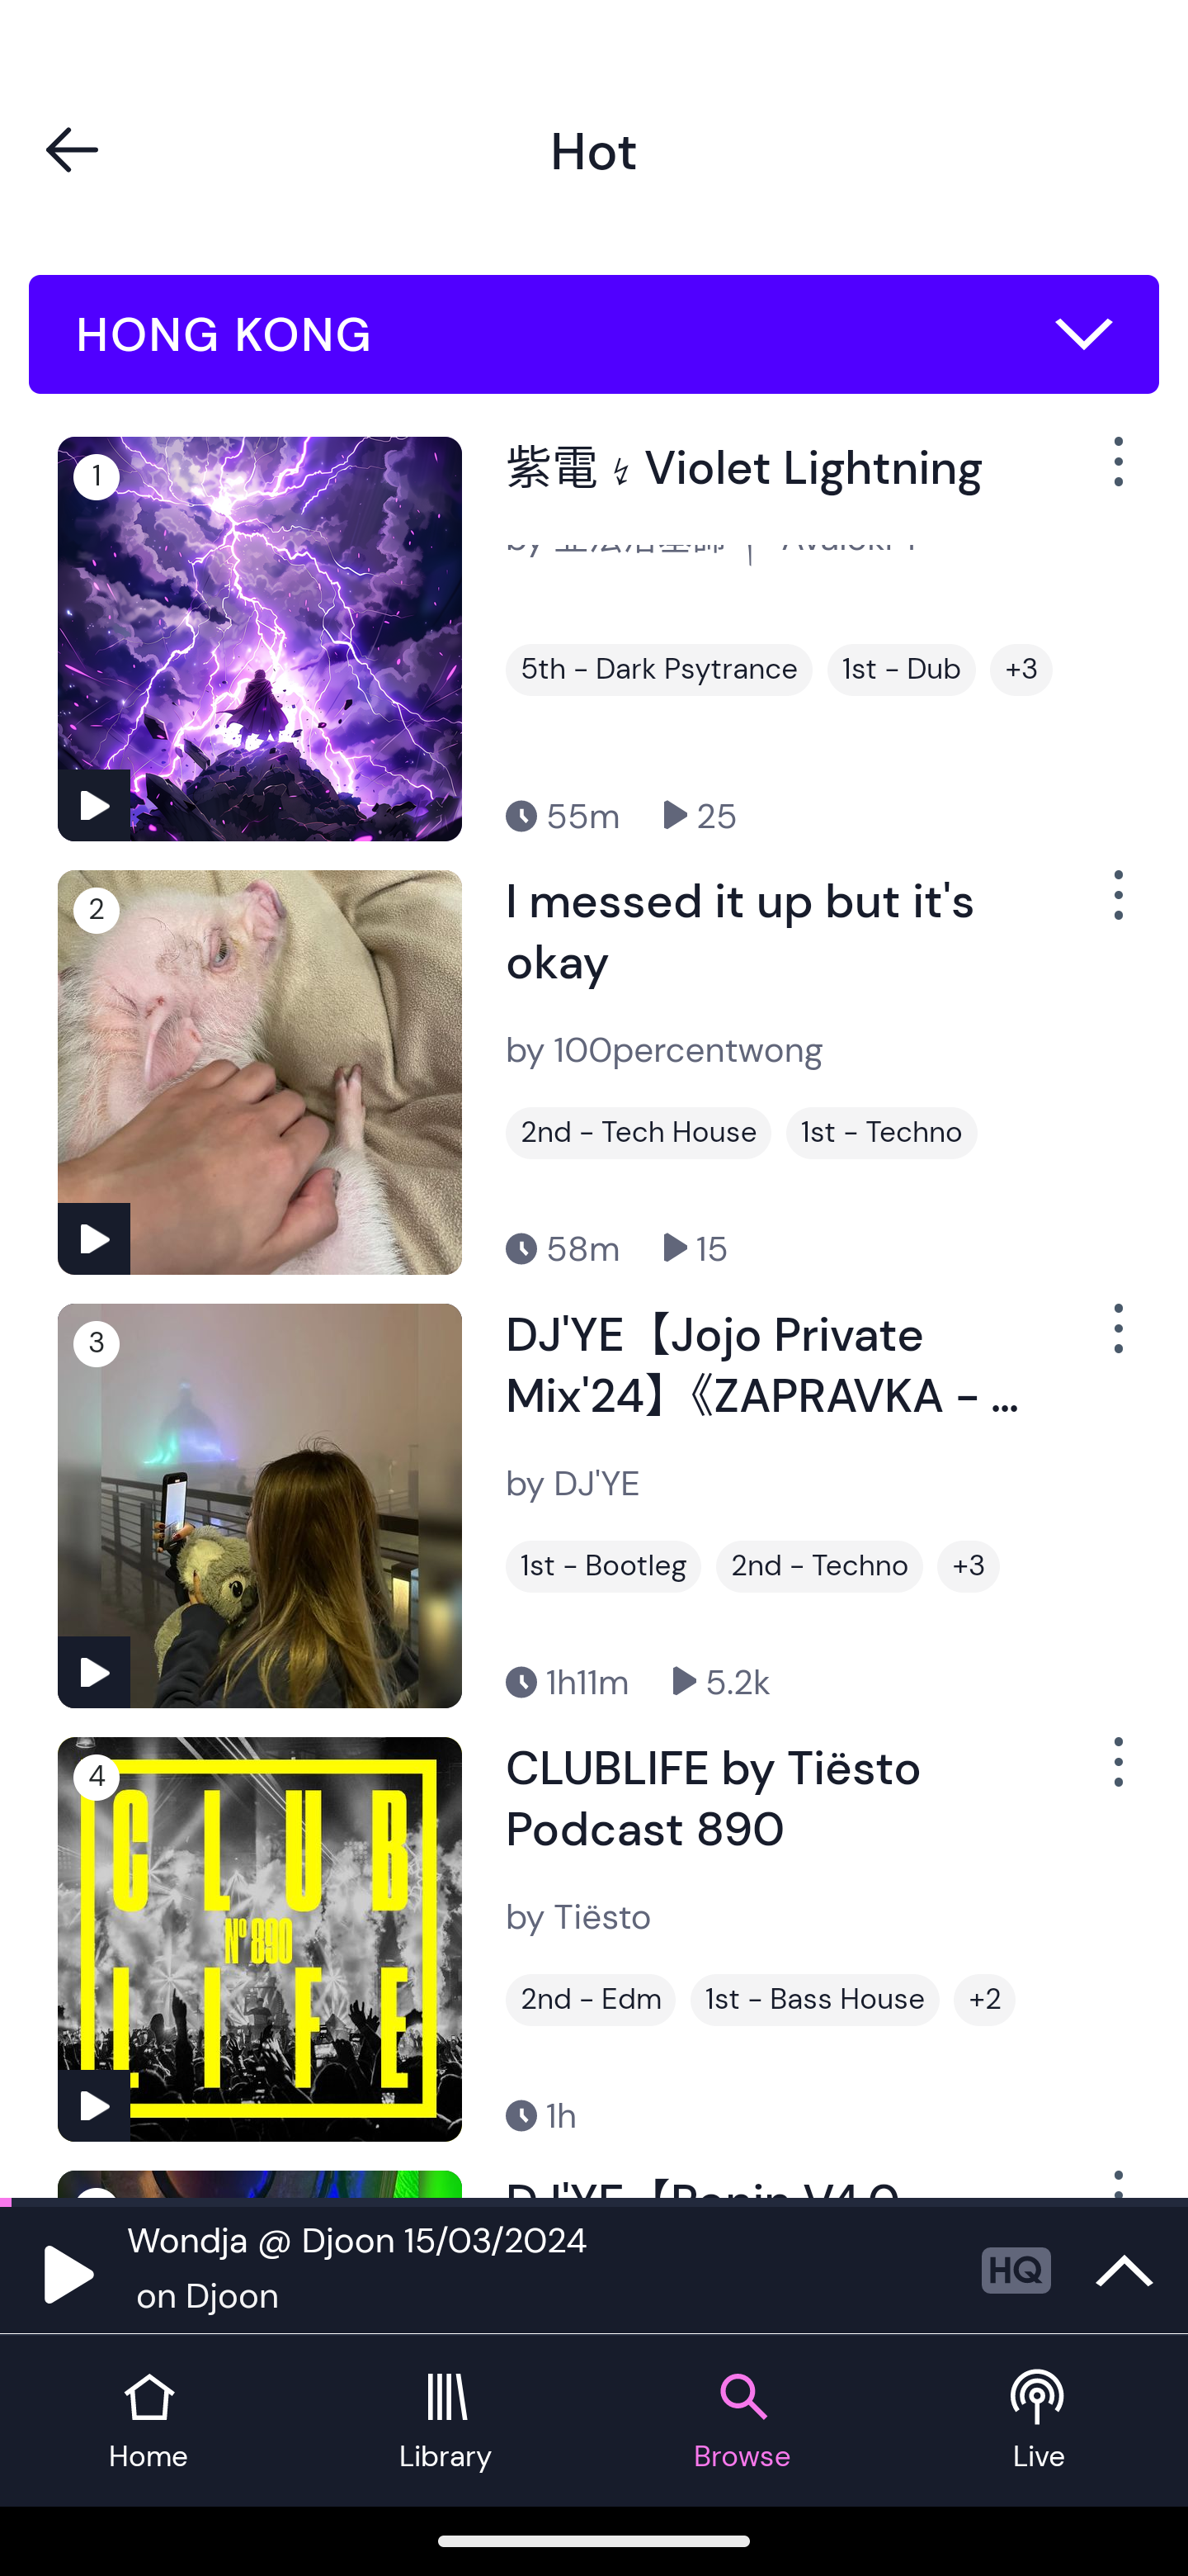 The image size is (1188, 2576). What do you see at coordinates (591, 2000) in the screenshot?
I see `2nd - Edm` at bounding box center [591, 2000].